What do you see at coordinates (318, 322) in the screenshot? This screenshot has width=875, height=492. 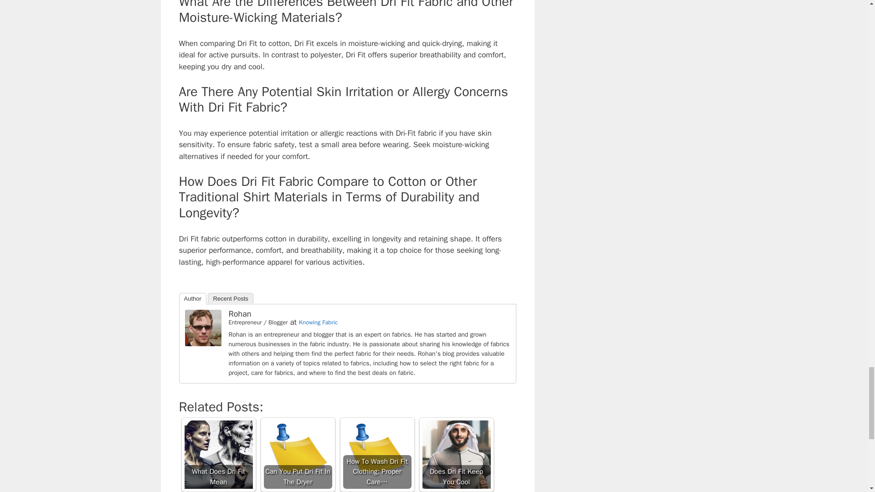 I see `Knowing Fabric` at bounding box center [318, 322].